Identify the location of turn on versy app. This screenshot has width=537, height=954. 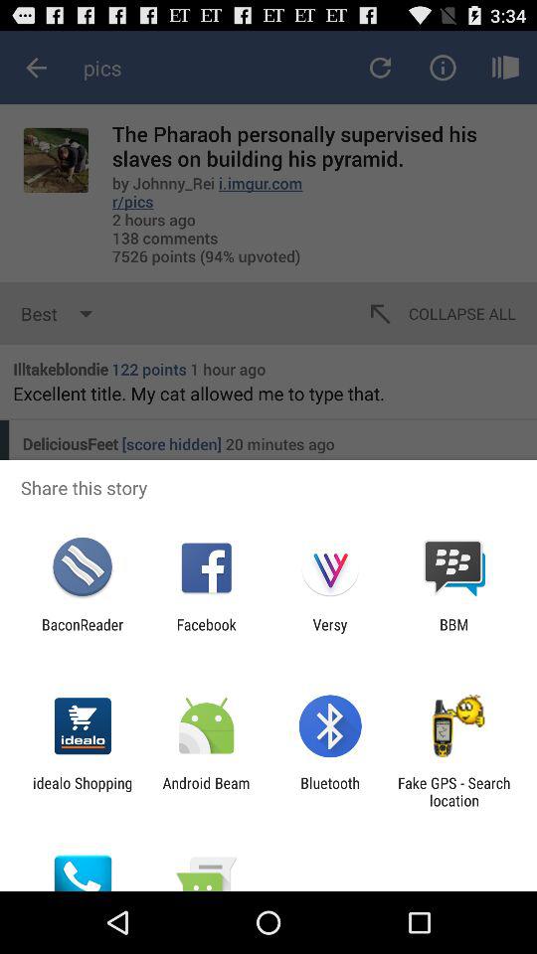
(330, 633).